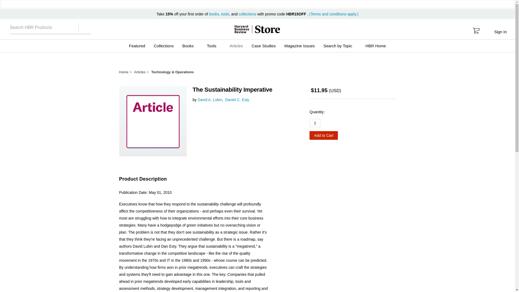  What do you see at coordinates (315, 123) in the screenshot?
I see `1` at bounding box center [315, 123].